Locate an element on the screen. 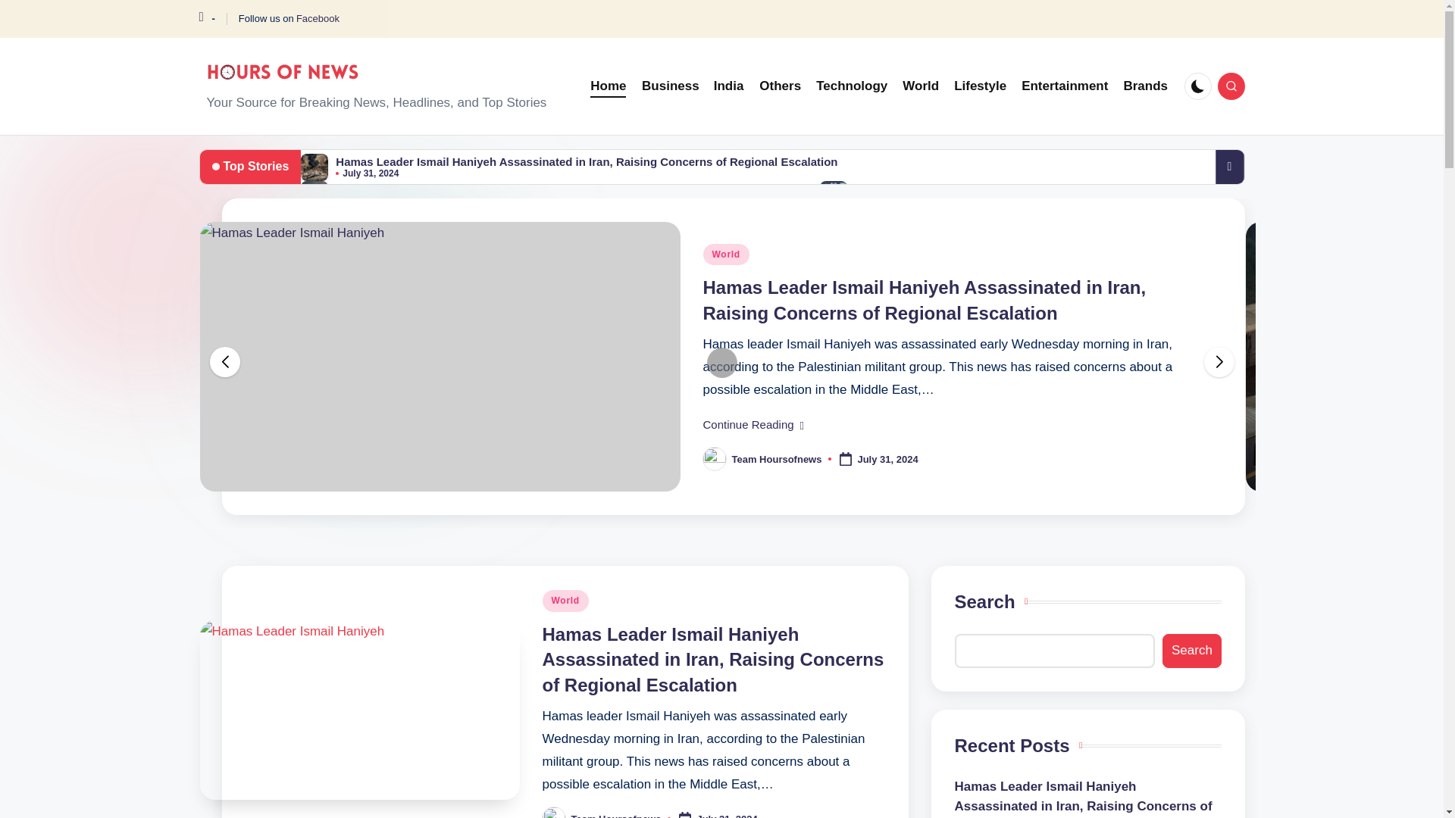  Technology is located at coordinates (852, 86).